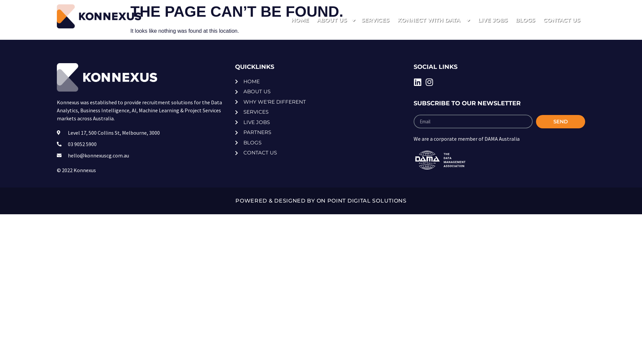  I want to click on LIVE JOBS, so click(321, 122).